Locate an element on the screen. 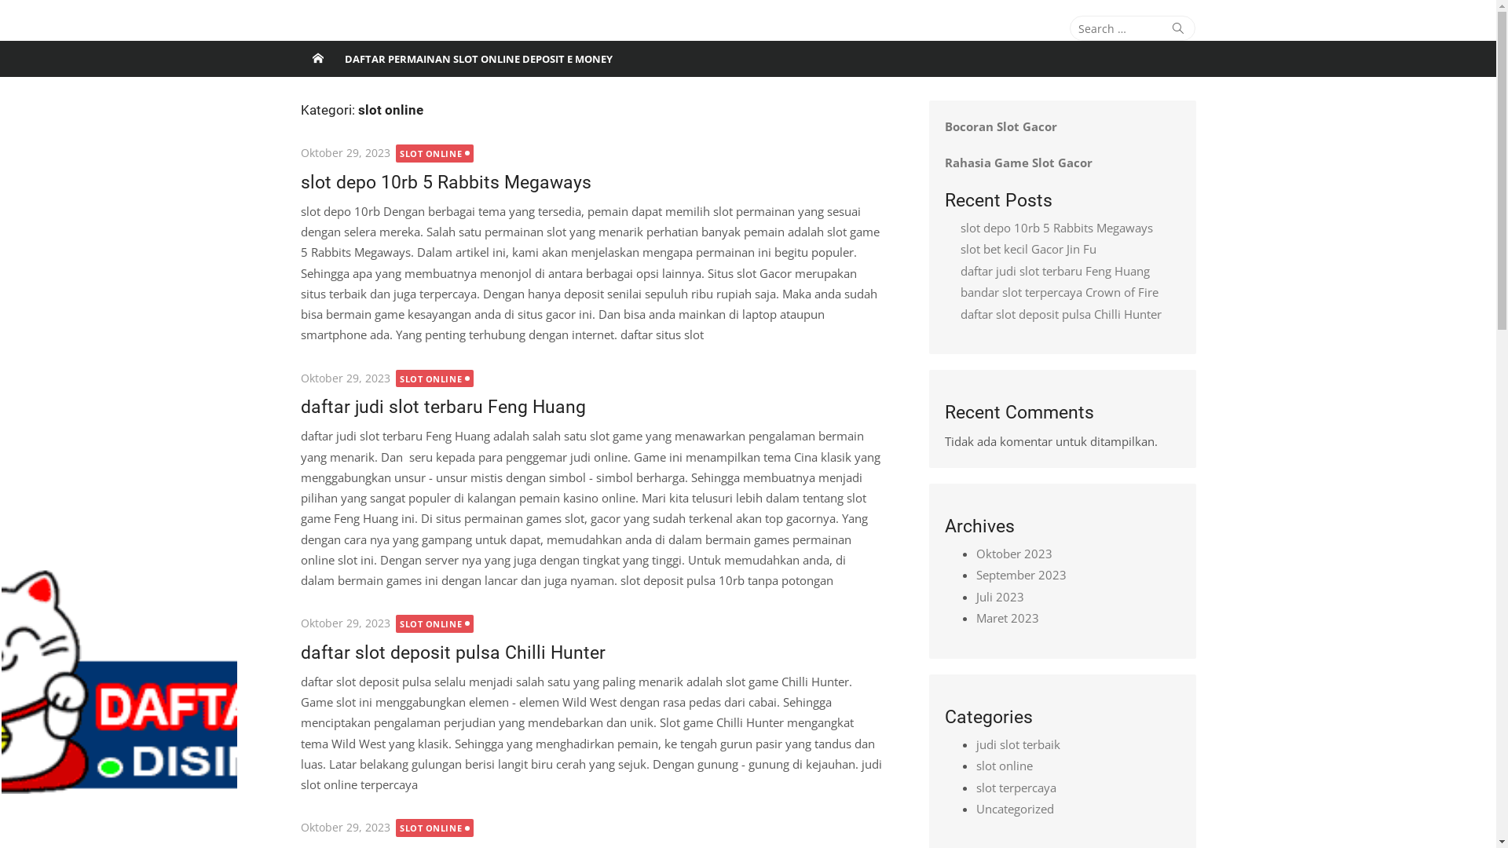 Image resolution: width=1508 pixels, height=848 pixels. Uncategorized is located at coordinates (1015, 809).